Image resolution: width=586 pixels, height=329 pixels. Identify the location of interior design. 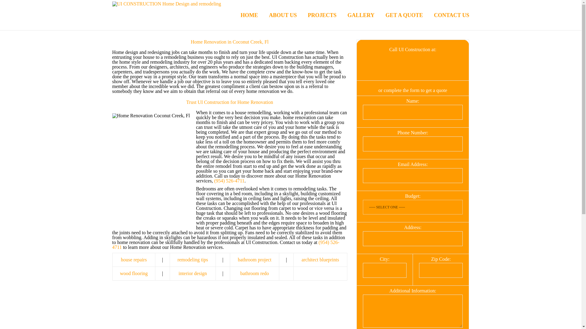
(193, 273).